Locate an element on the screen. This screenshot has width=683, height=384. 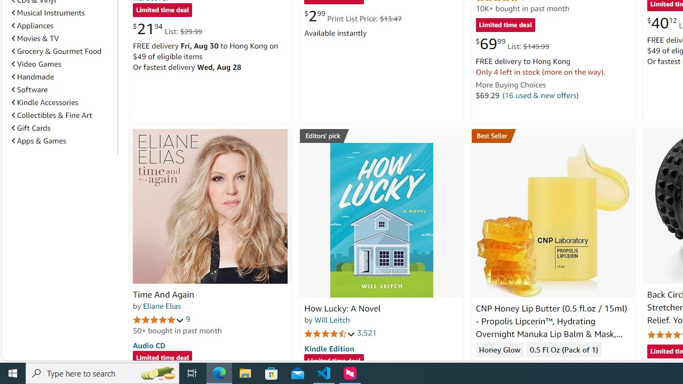
How Lucky: A Novel is located at coordinates (381, 220).